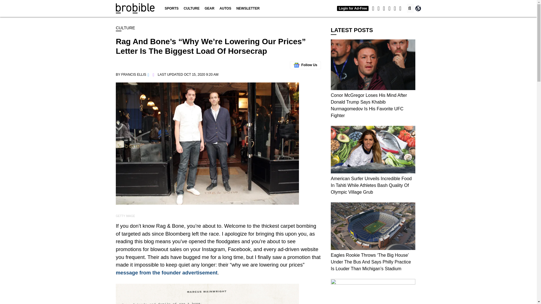 This screenshot has height=304, width=541. What do you see at coordinates (353, 8) in the screenshot?
I see `Login for Ad-Free` at bounding box center [353, 8].